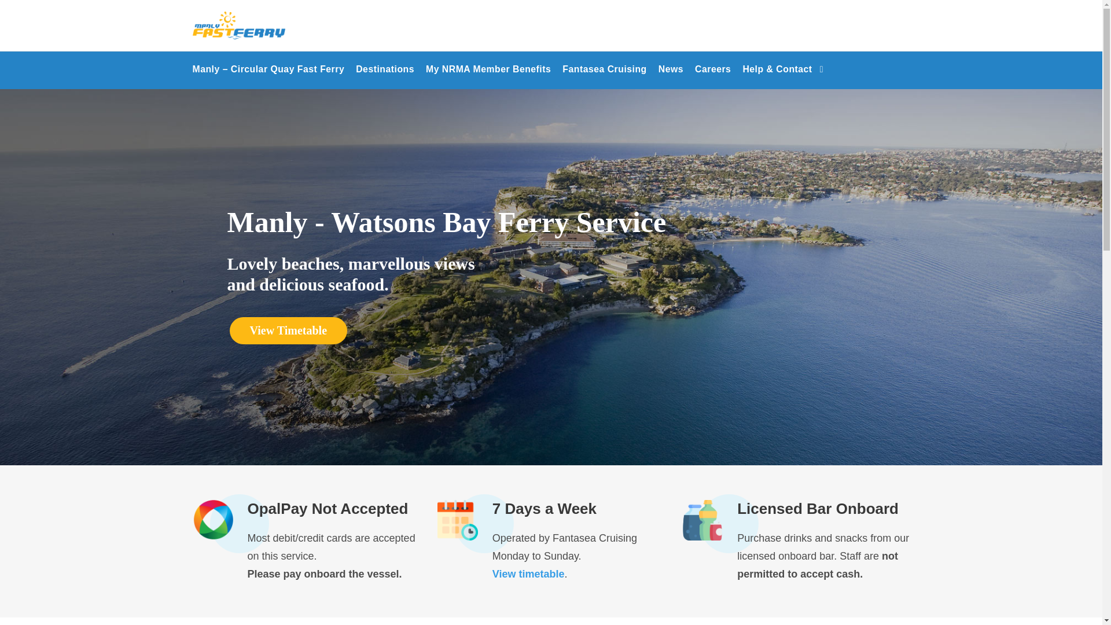 This screenshot has width=1111, height=625. What do you see at coordinates (212, 520) in the screenshot?
I see `icon_opalpay` at bounding box center [212, 520].